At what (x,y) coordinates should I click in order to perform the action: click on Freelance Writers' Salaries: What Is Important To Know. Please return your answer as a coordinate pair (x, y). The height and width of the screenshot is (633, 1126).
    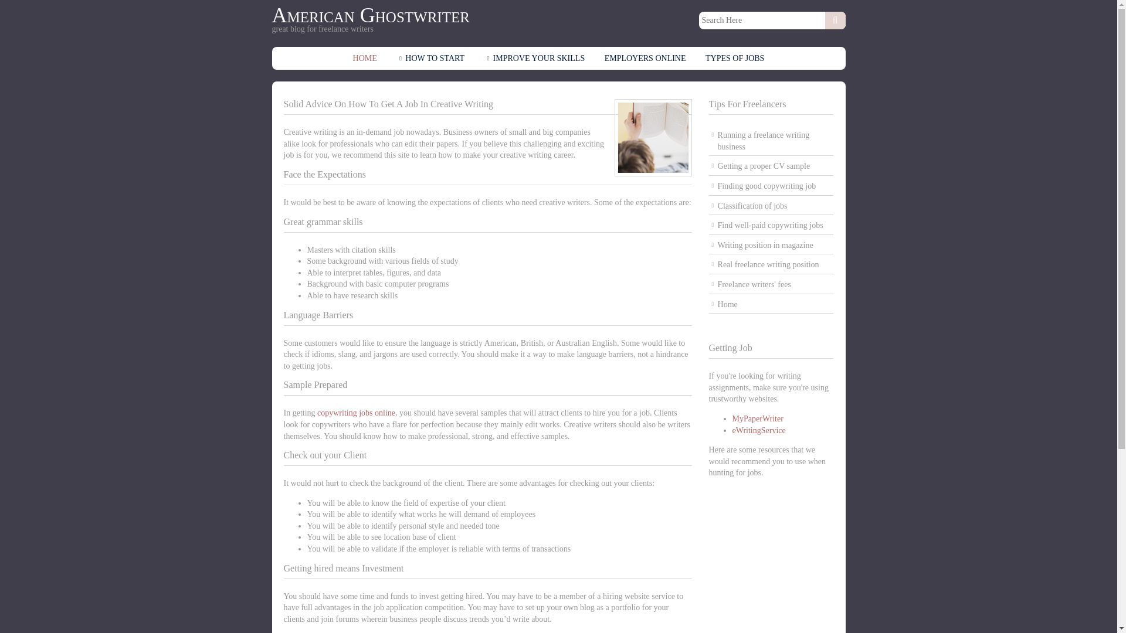
    Looking at the image, I should click on (772, 285).